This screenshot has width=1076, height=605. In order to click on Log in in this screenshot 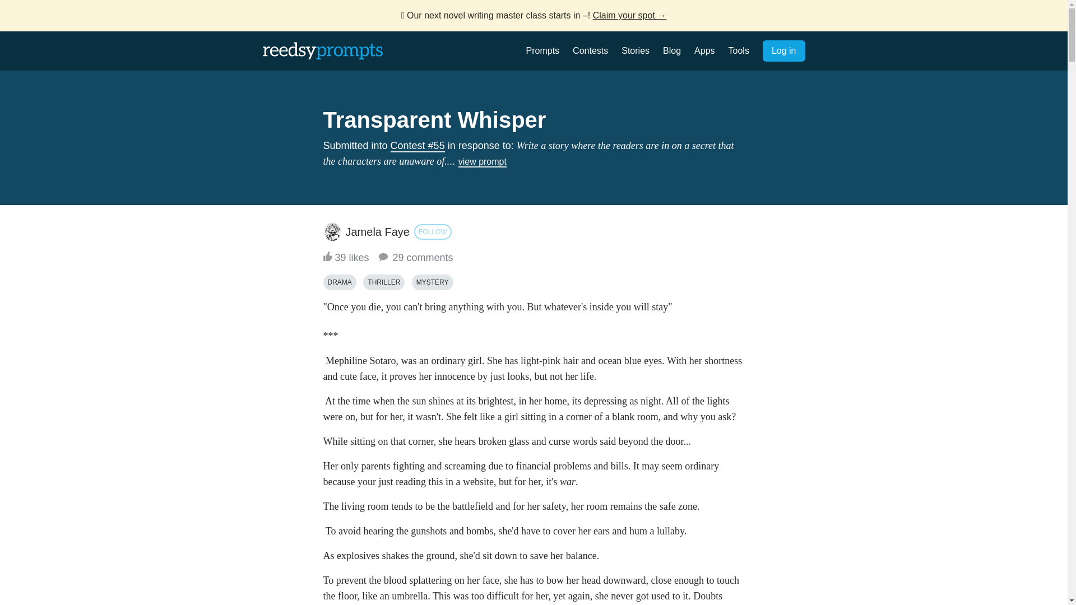, I will do `click(783, 51)`.